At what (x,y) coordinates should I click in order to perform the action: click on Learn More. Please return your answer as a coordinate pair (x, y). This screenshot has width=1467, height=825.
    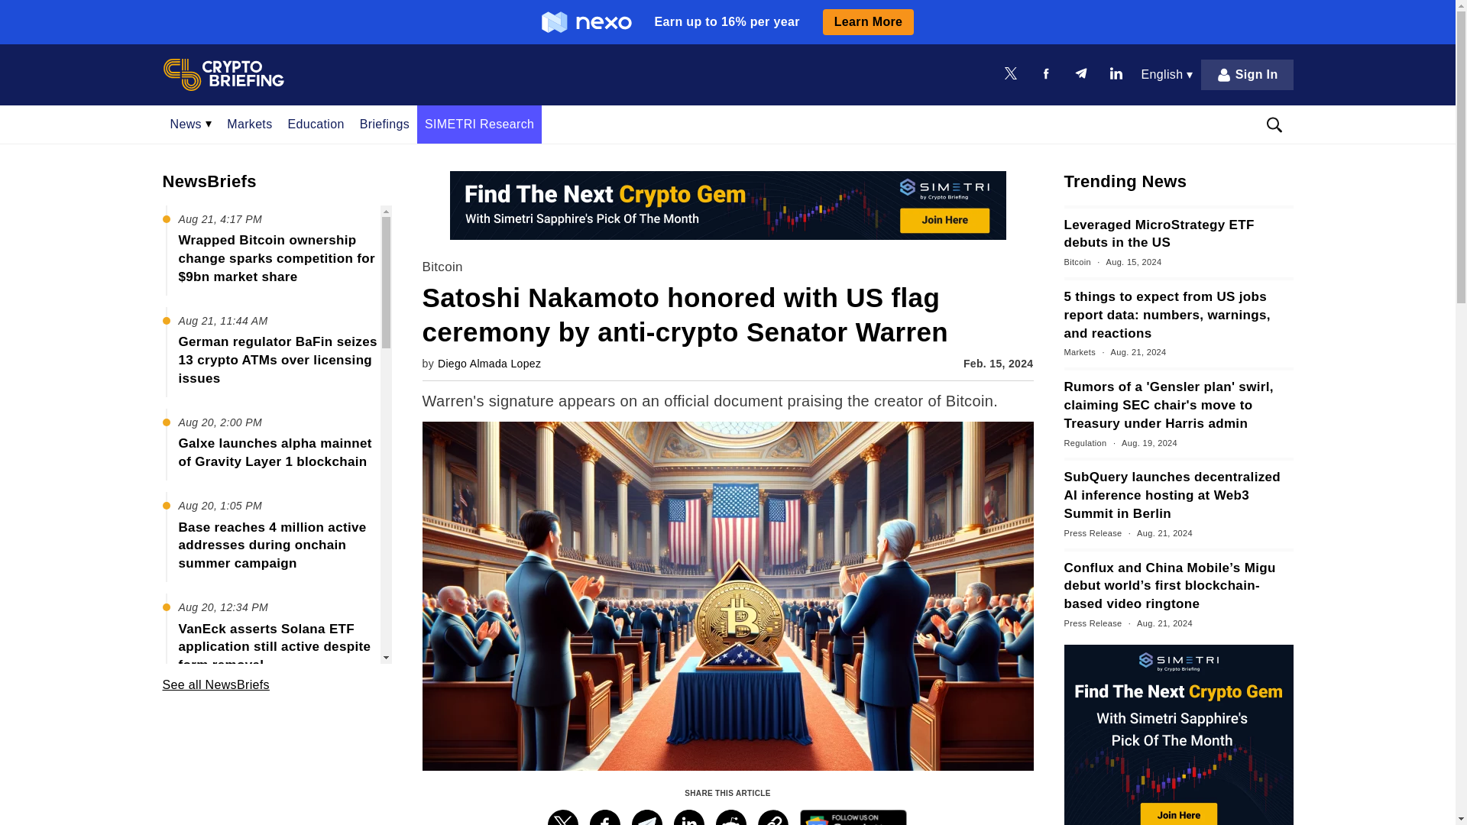
    Looking at the image, I should click on (868, 21).